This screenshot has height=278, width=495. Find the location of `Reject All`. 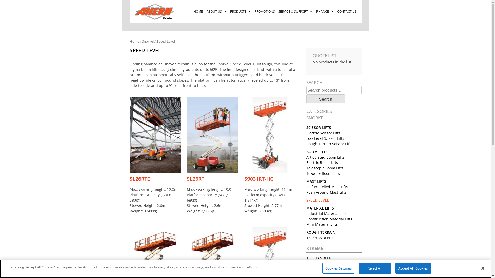

Reject All is located at coordinates (375, 268).